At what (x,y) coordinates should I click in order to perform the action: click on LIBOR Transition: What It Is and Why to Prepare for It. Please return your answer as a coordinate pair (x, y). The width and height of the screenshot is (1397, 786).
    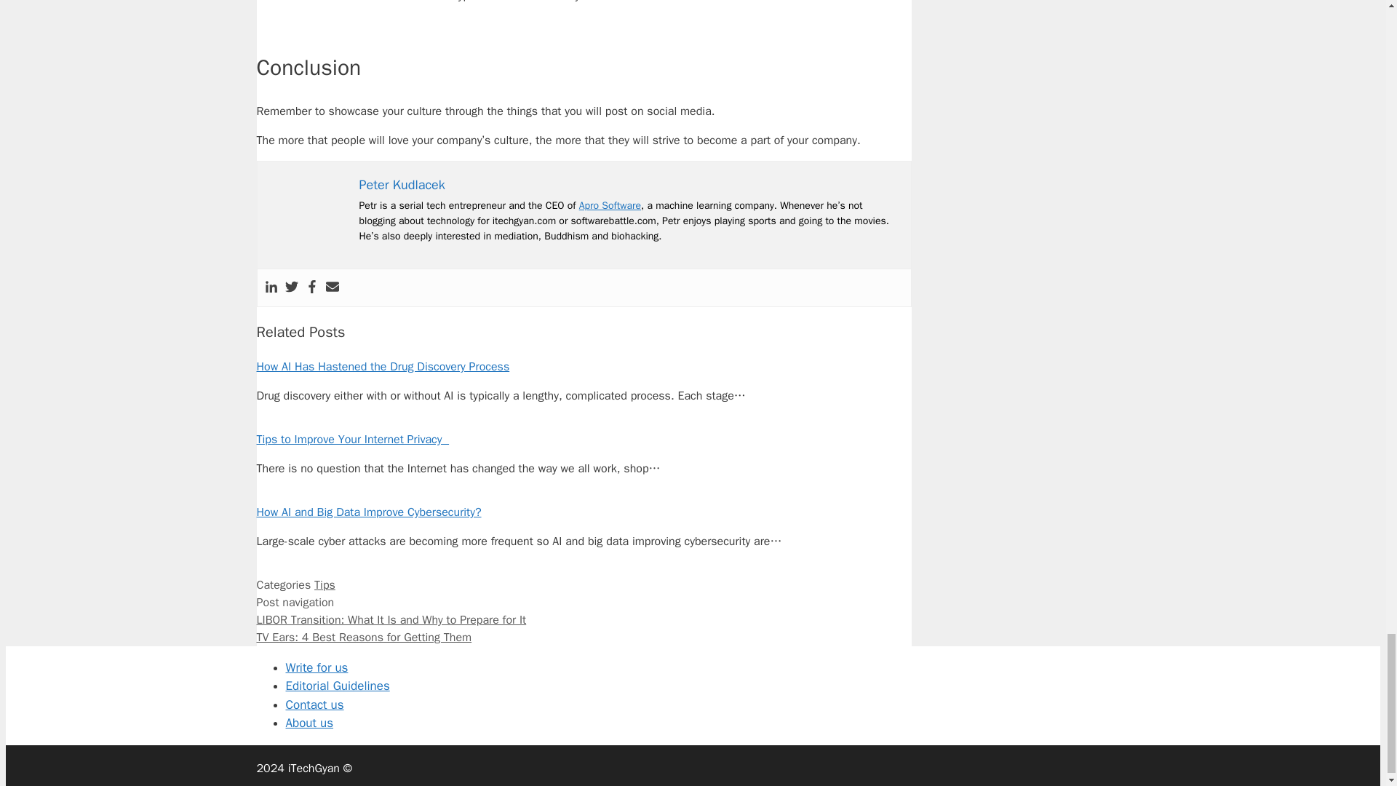
    Looking at the image, I should click on (391, 620).